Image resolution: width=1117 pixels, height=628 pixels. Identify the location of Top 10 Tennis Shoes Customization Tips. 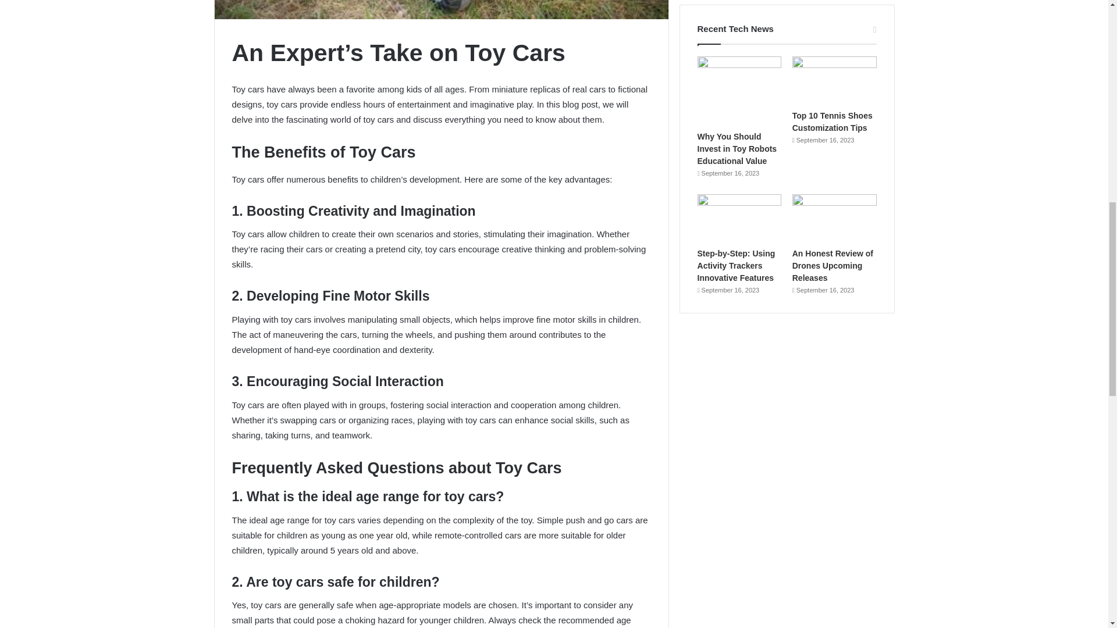
(832, 122).